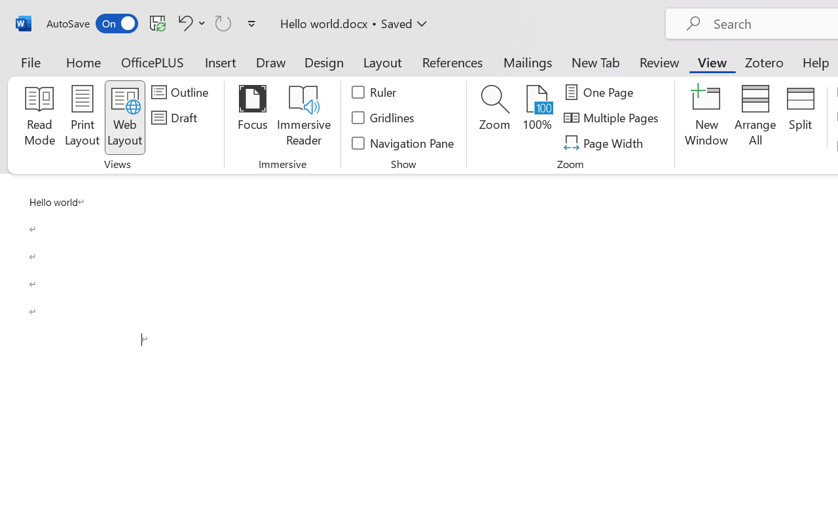 The width and height of the screenshot is (838, 523). What do you see at coordinates (30, 61) in the screenshot?
I see `File Tab` at bounding box center [30, 61].